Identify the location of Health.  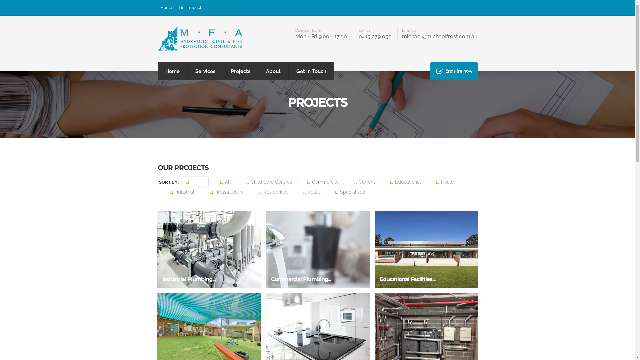
(446, 182).